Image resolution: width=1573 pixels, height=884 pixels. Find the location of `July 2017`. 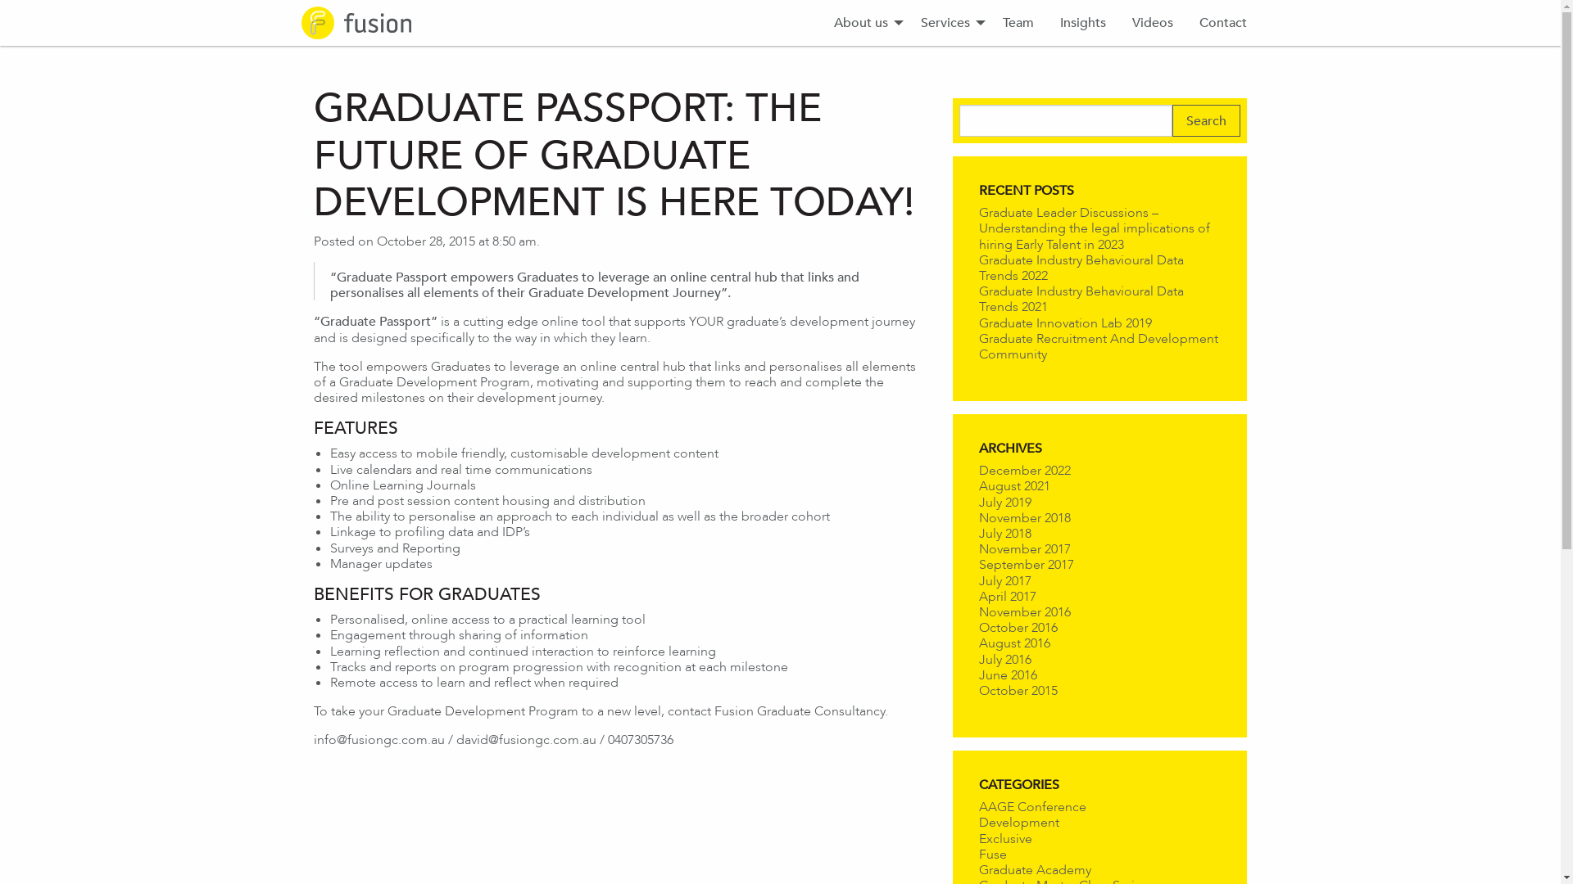

July 2017 is located at coordinates (1004, 581).